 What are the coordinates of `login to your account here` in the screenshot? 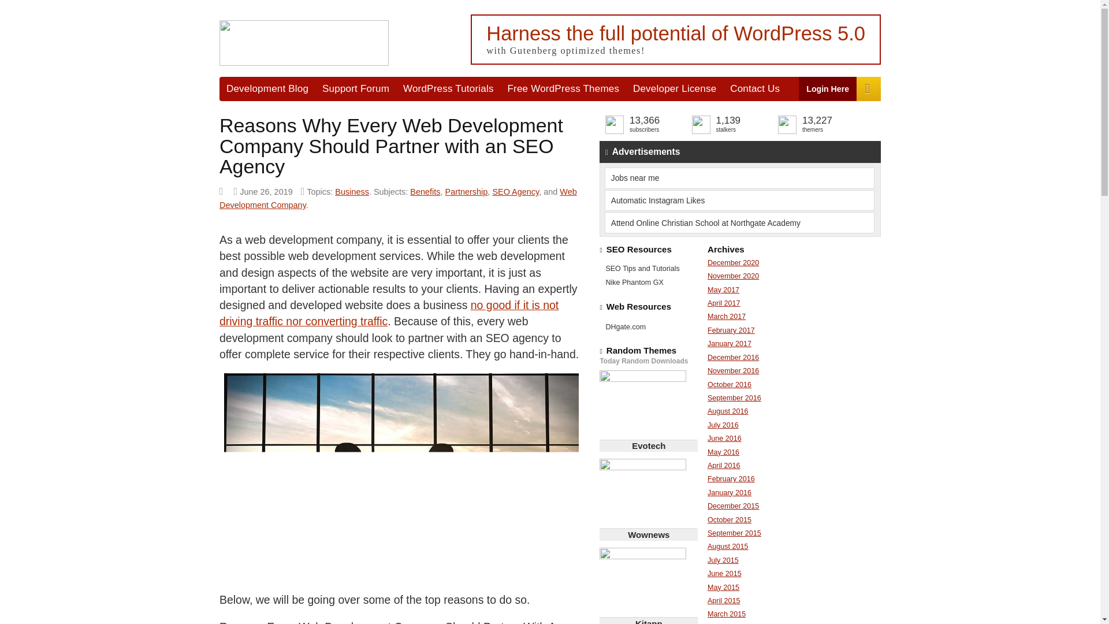 It's located at (828, 88).